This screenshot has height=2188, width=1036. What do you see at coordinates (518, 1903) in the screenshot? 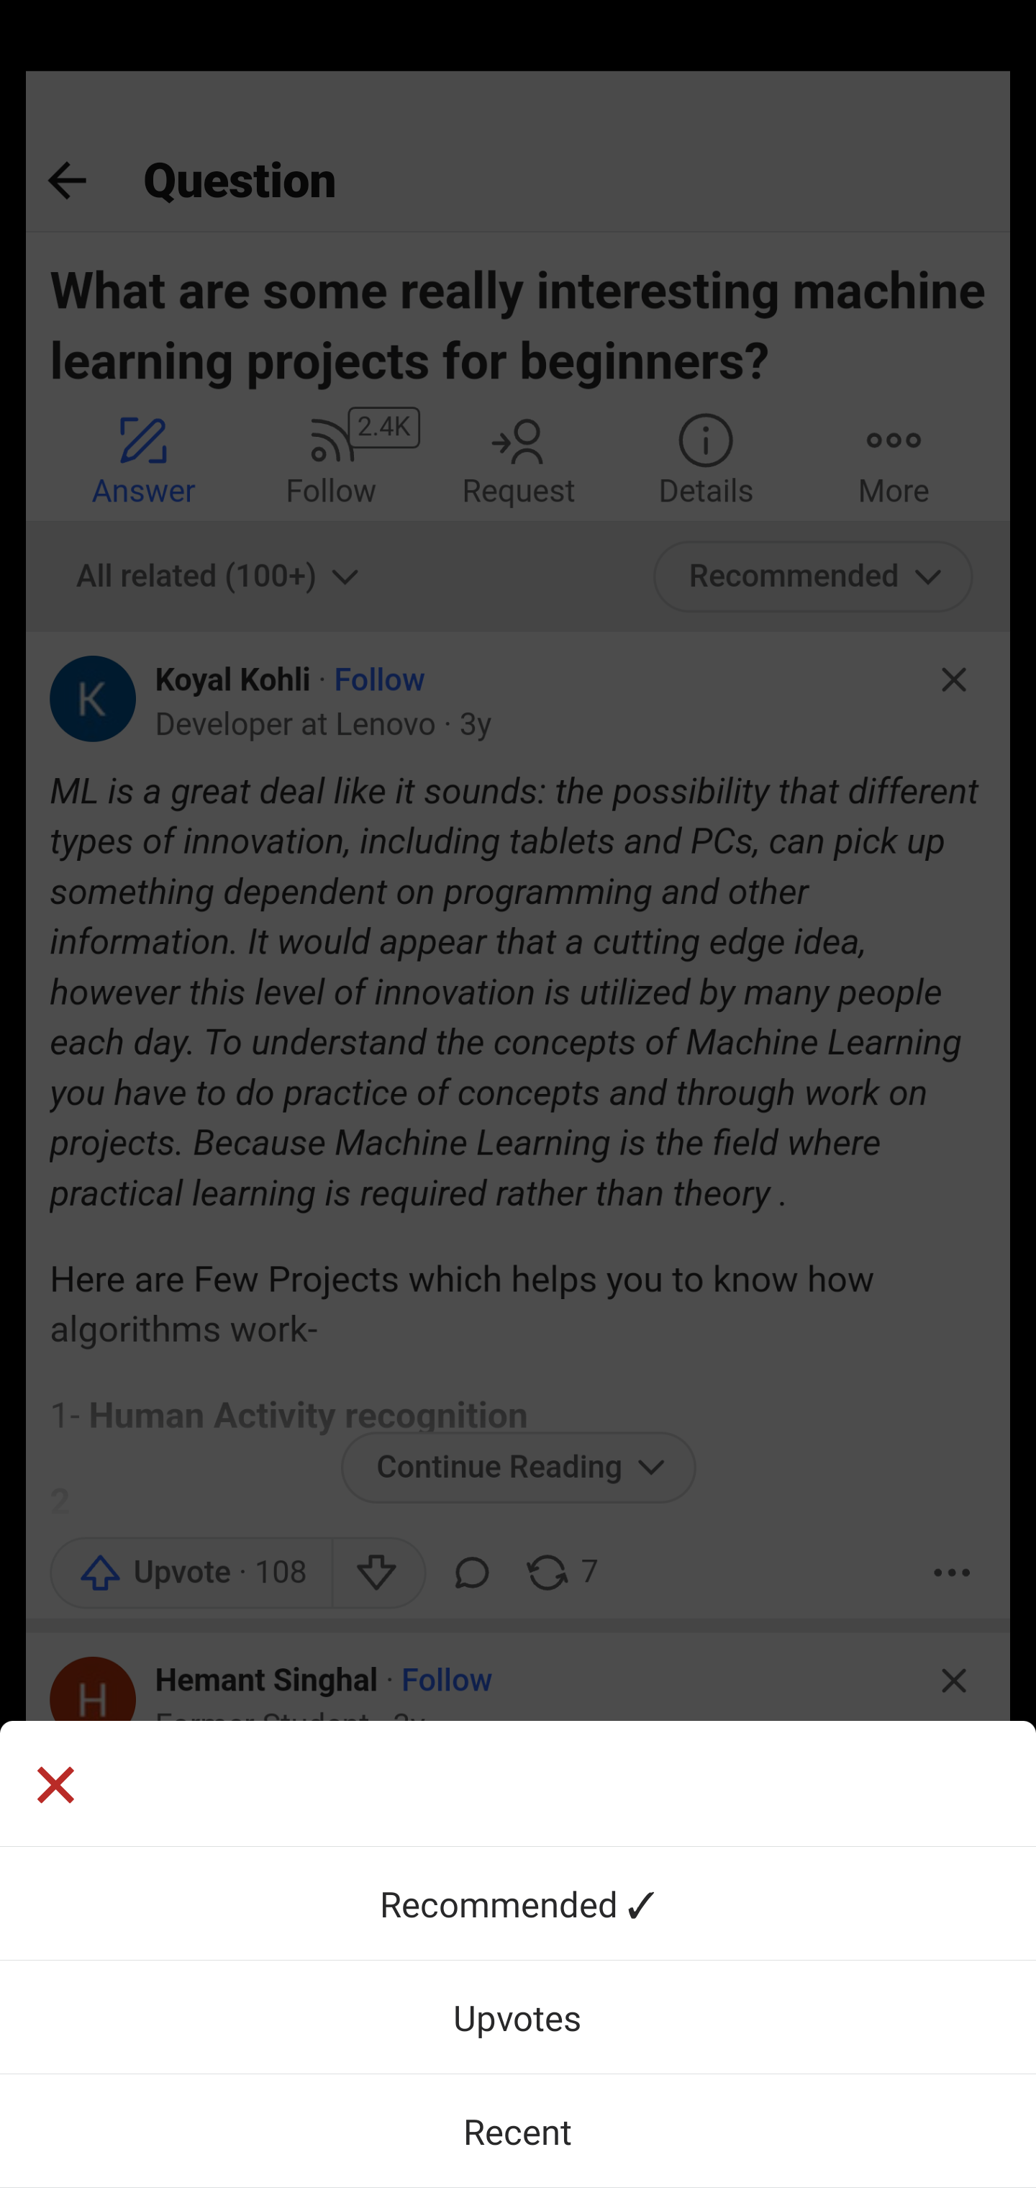
I see `Recommended ✓` at bounding box center [518, 1903].